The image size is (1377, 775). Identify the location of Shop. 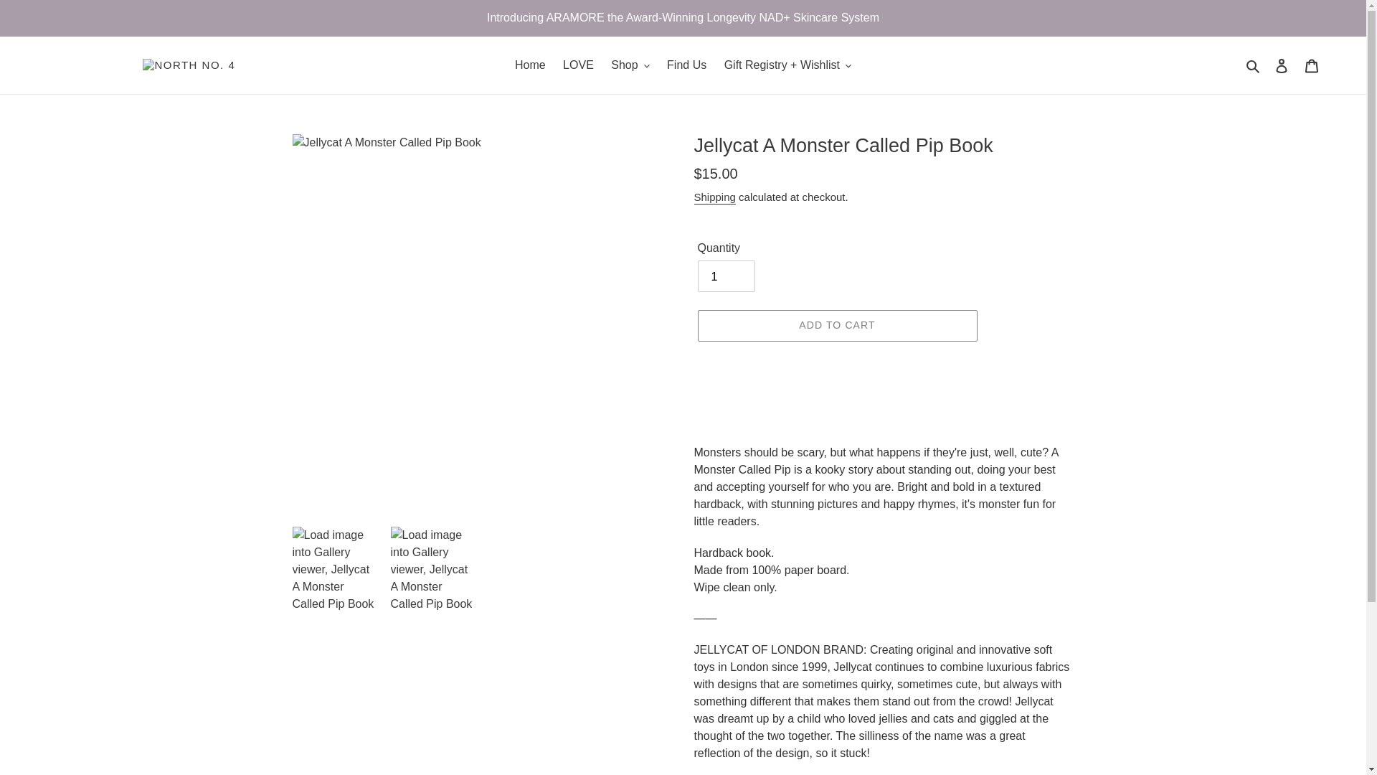
(630, 65).